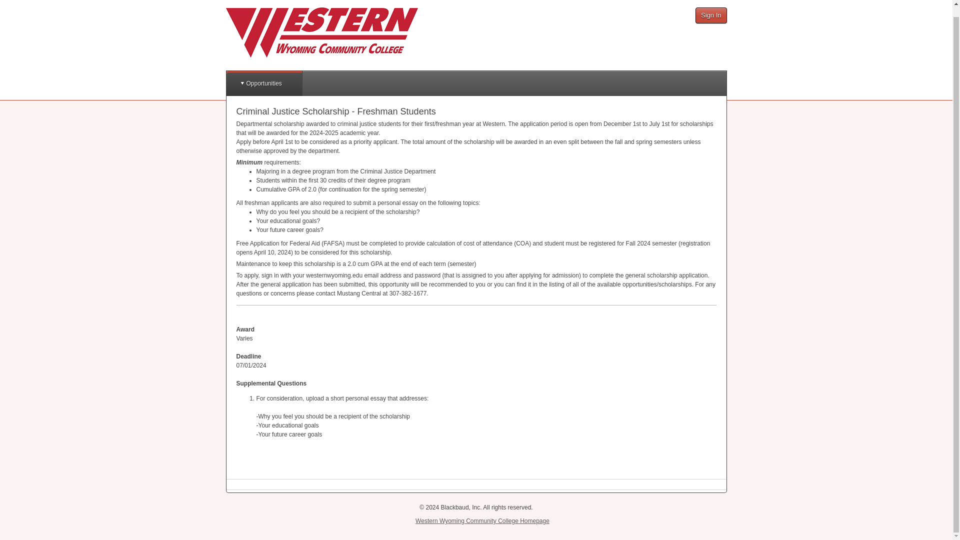  Describe the element at coordinates (263, 83) in the screenshot. I see `Opportunities` at that location.